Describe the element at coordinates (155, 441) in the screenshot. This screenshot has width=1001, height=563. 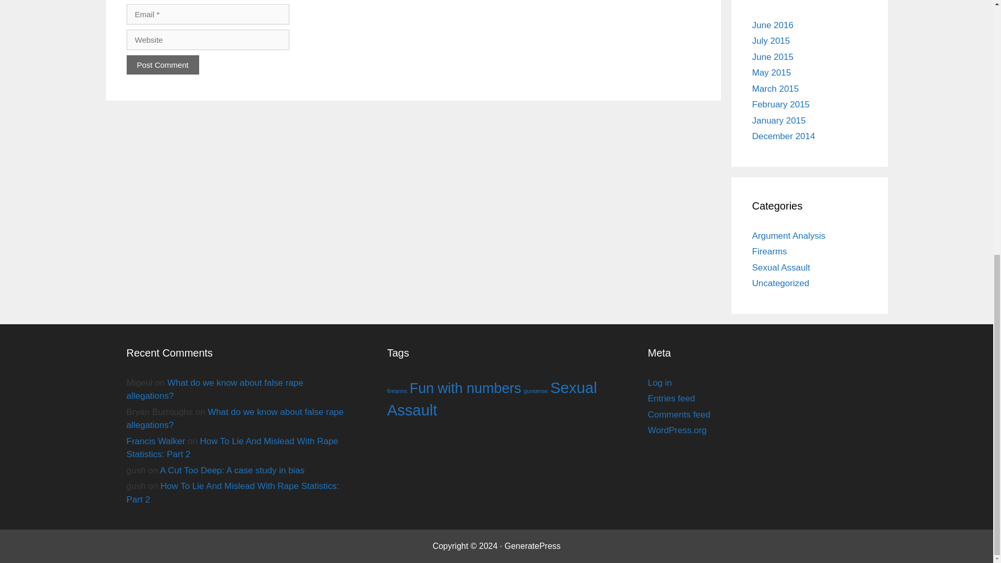
I see `Francis Walker` at that location.